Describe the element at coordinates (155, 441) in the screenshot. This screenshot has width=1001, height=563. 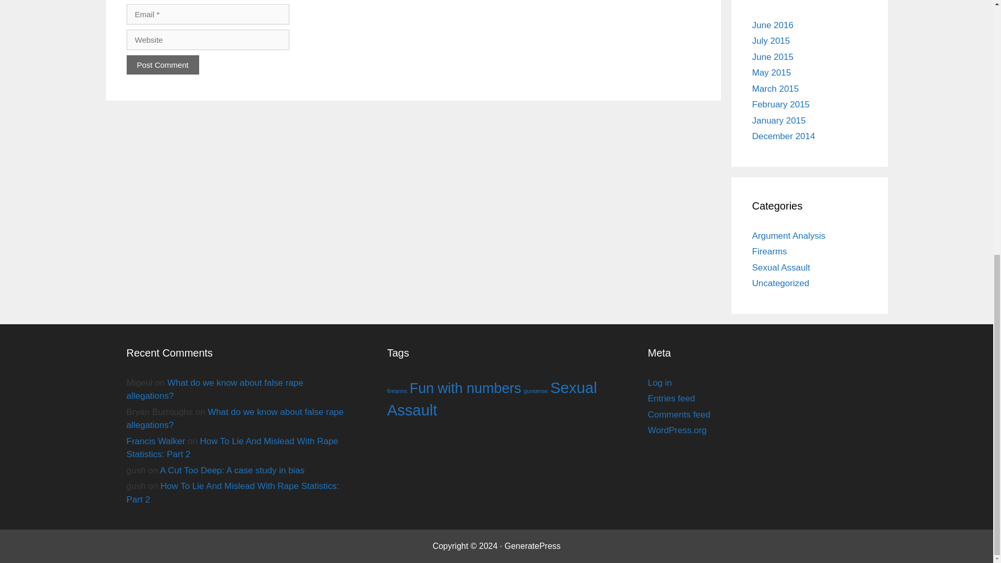
I see `Francis Walker` at that location.